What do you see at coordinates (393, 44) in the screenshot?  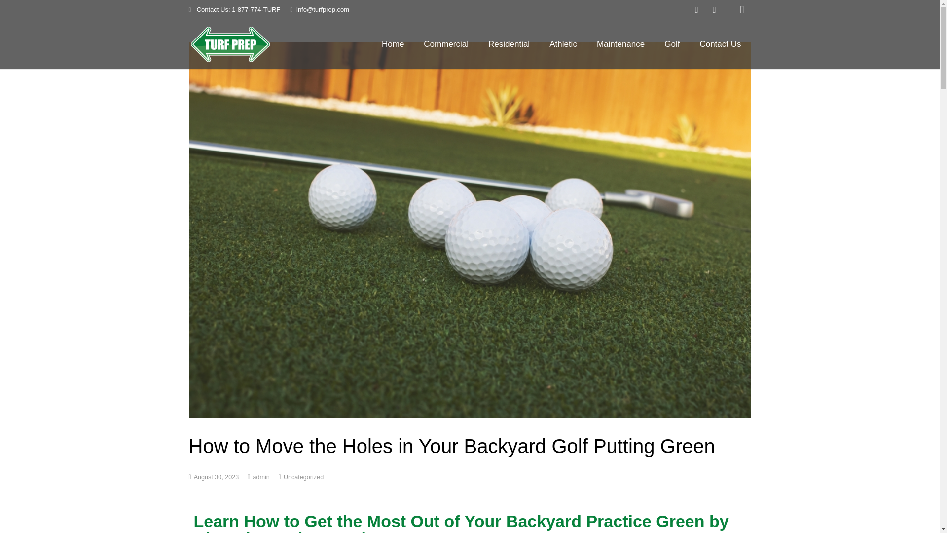 I see `Home` at bounding box center [393, 44].